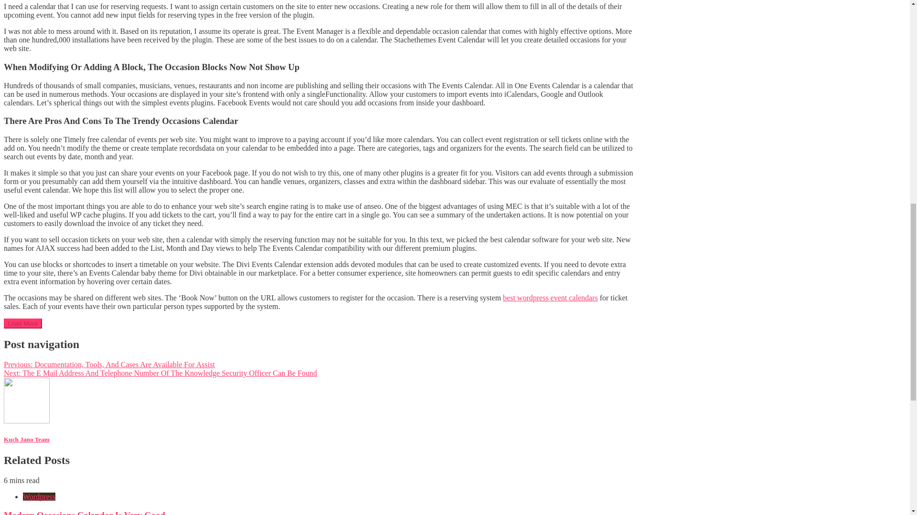 The image size is (917, 515). What do you see at coordinates (84, 513) in the screenshot?
I see `Modern Occasions Calendar Is Very Good` at bounding box center [84, 513].